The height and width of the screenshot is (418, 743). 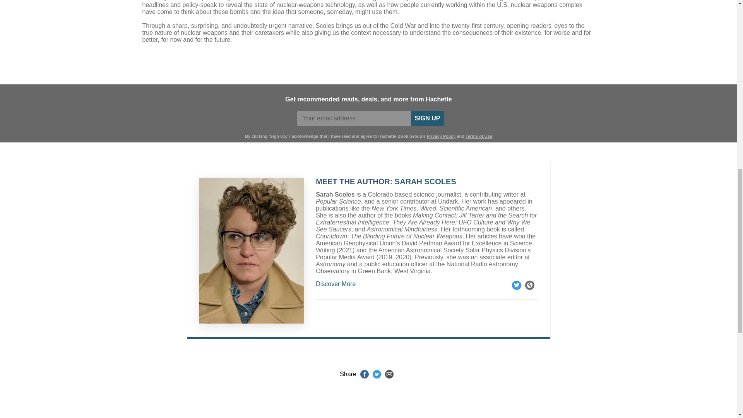 What do you see at coordinates (427, 118) in the screenshot?
I see `SIGN UP` at bounding box center [427, 118].